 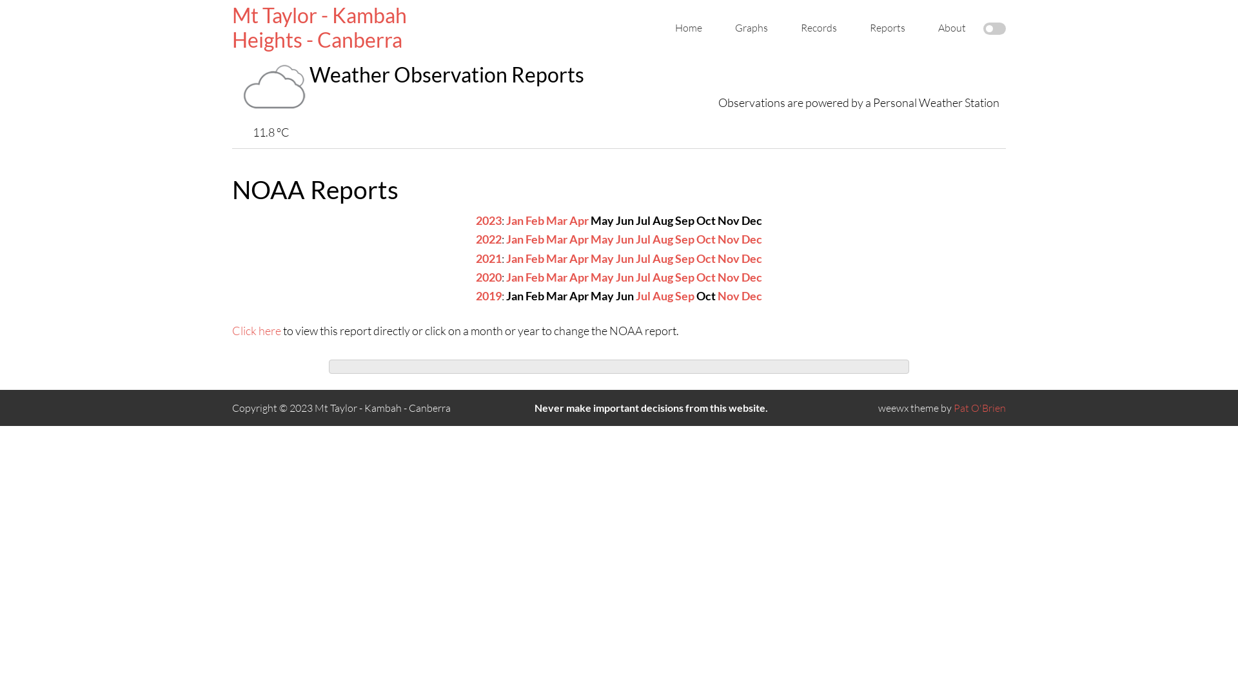 I want to click on About, so click(x=952, y=28).